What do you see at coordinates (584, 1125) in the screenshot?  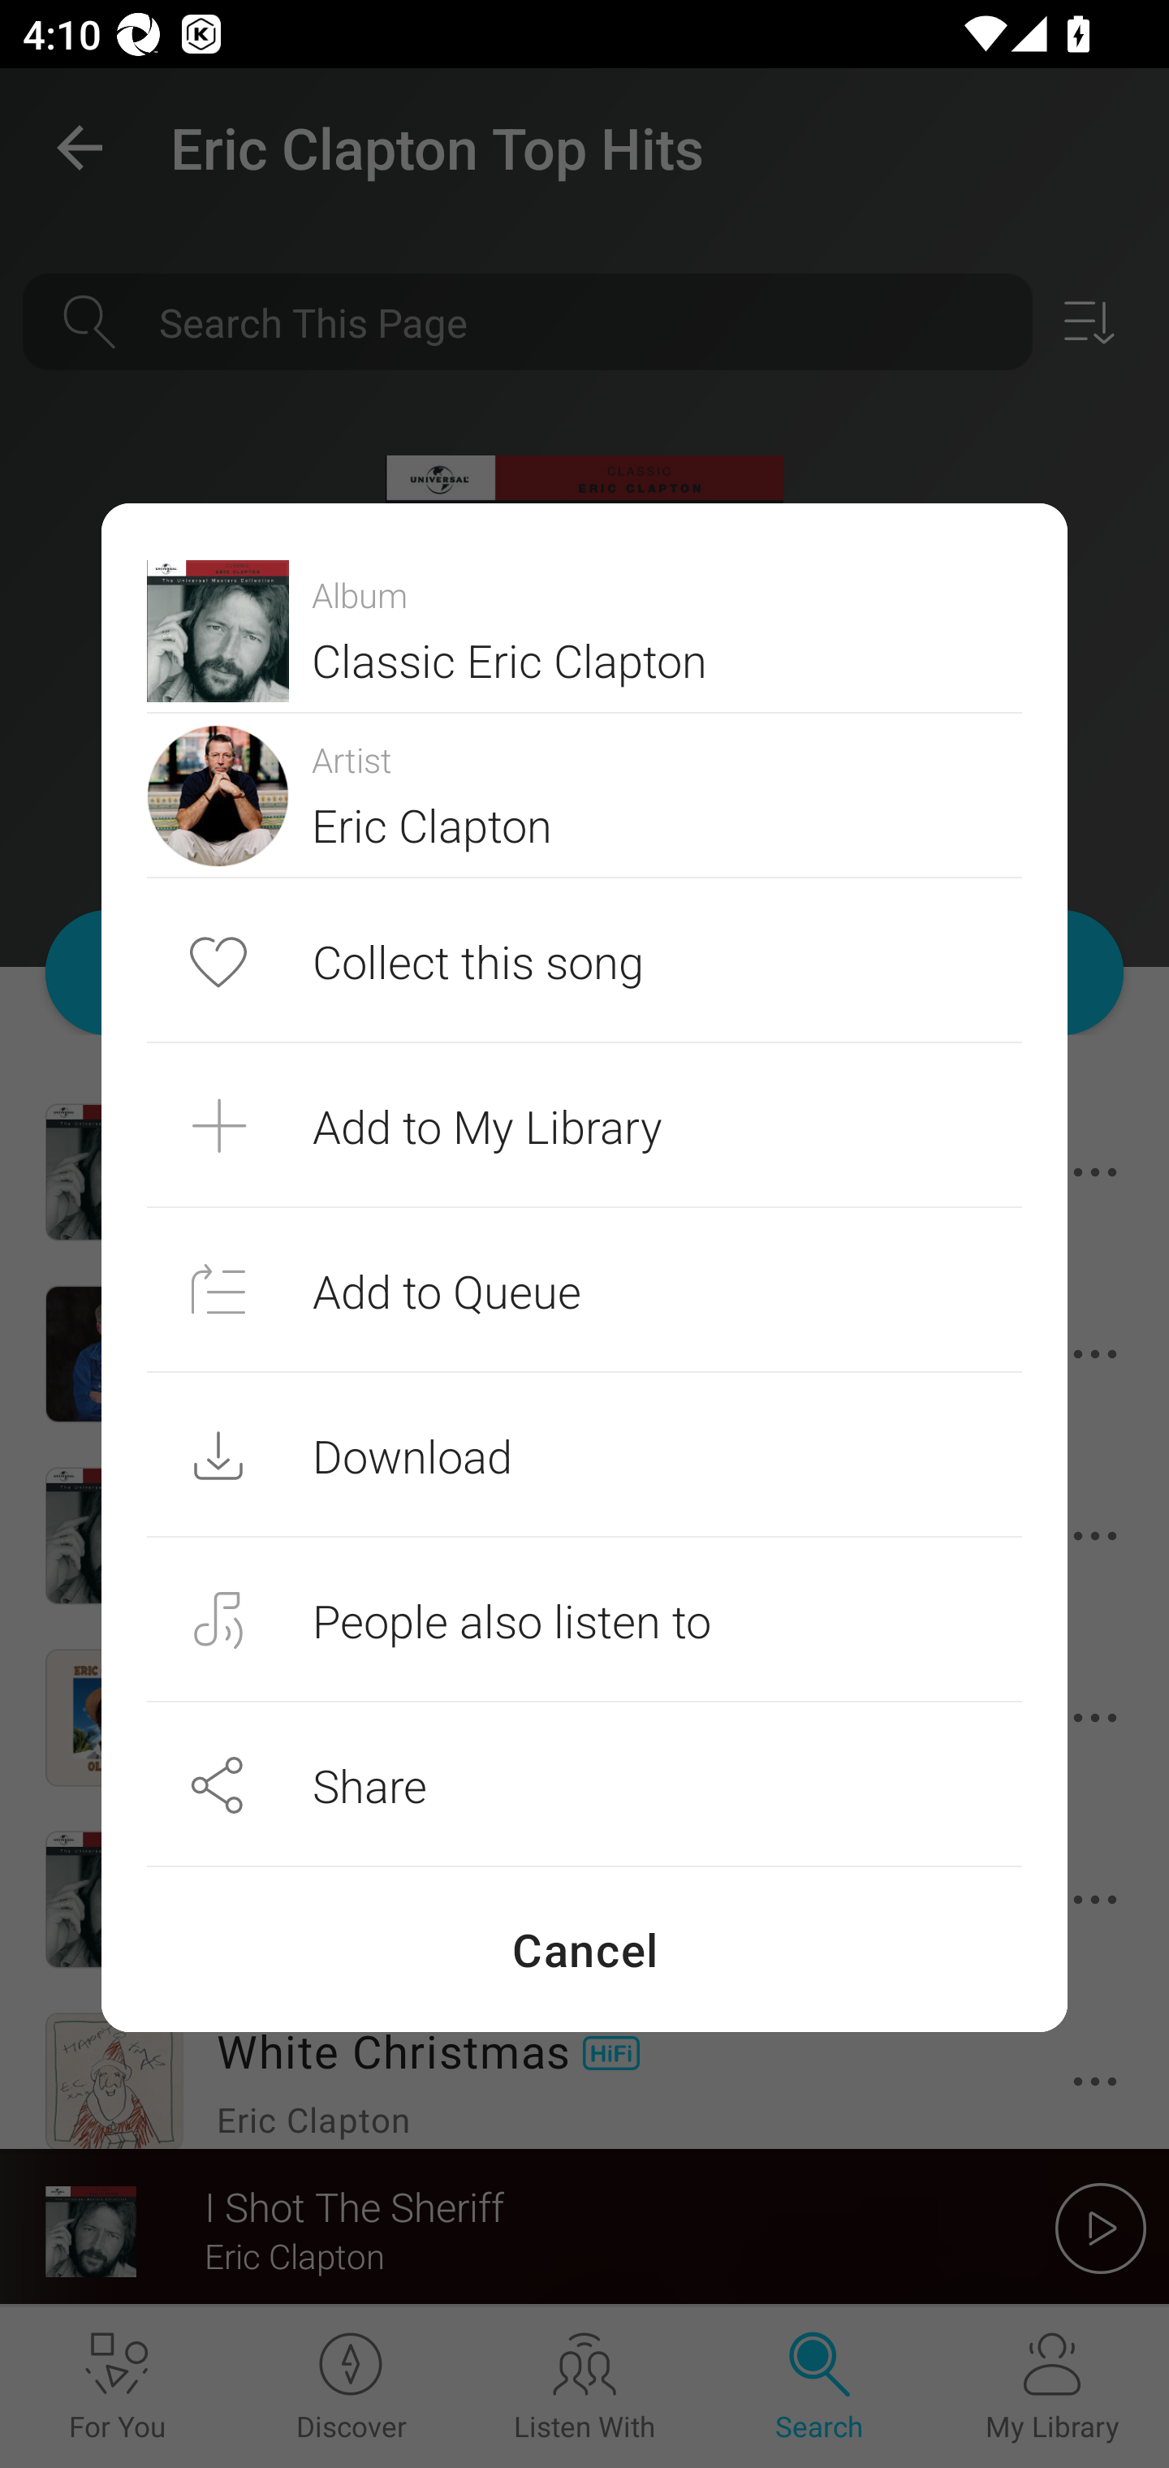 I see `Add to My Library` at bounding box center [584, 1125].